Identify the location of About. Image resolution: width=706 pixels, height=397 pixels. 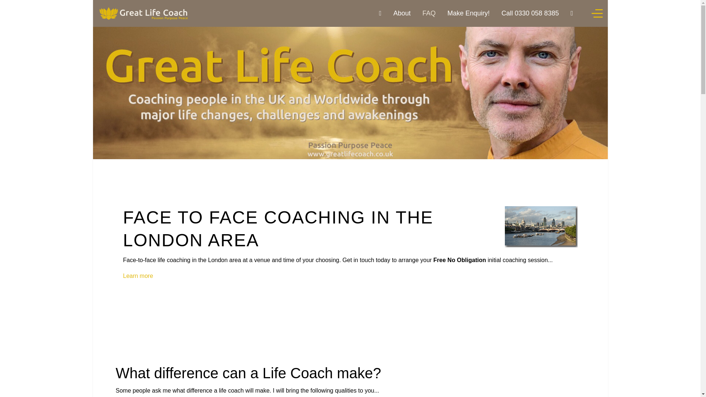
(402, 13).